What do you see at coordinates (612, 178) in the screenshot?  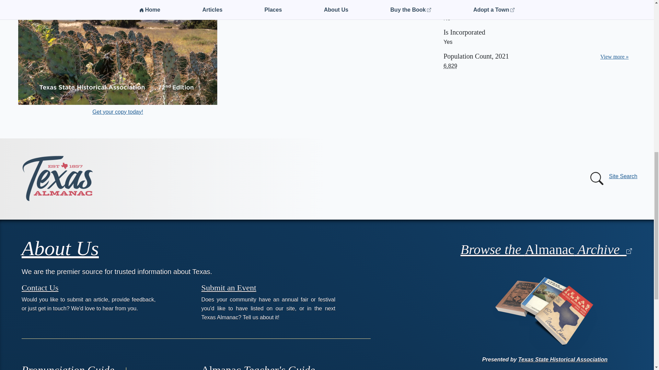 I see `Site Search` at bounding box center [612, 178].